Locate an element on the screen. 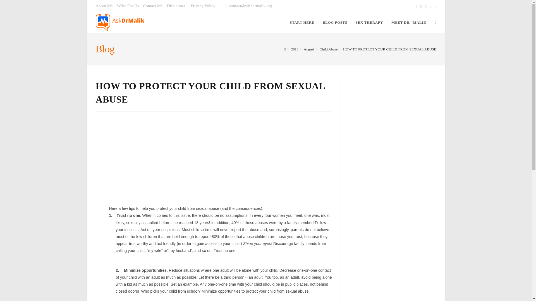  2013 is located at coordinates (295, 49).